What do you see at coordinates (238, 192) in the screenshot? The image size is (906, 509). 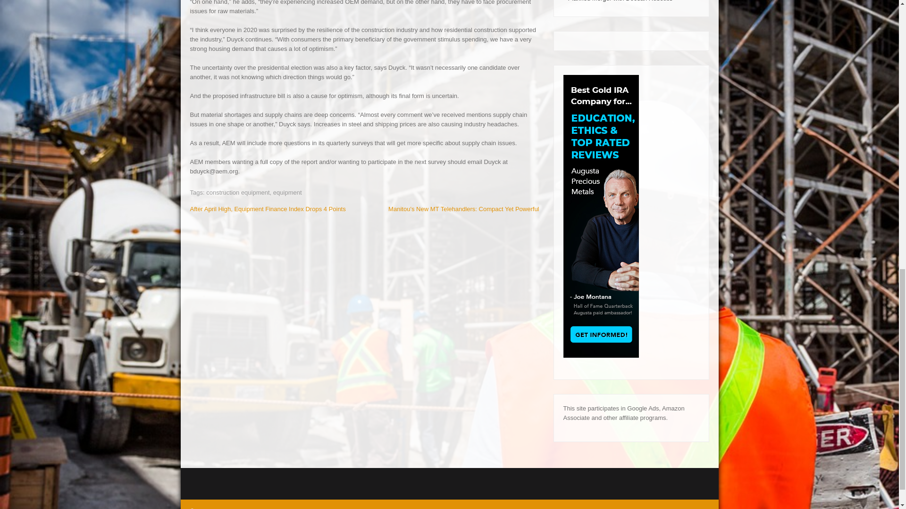 I see `construction equipment` at bounding box center [238, 192].